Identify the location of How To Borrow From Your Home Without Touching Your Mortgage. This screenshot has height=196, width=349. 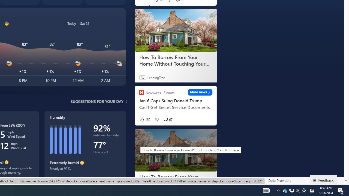
(176, 180).